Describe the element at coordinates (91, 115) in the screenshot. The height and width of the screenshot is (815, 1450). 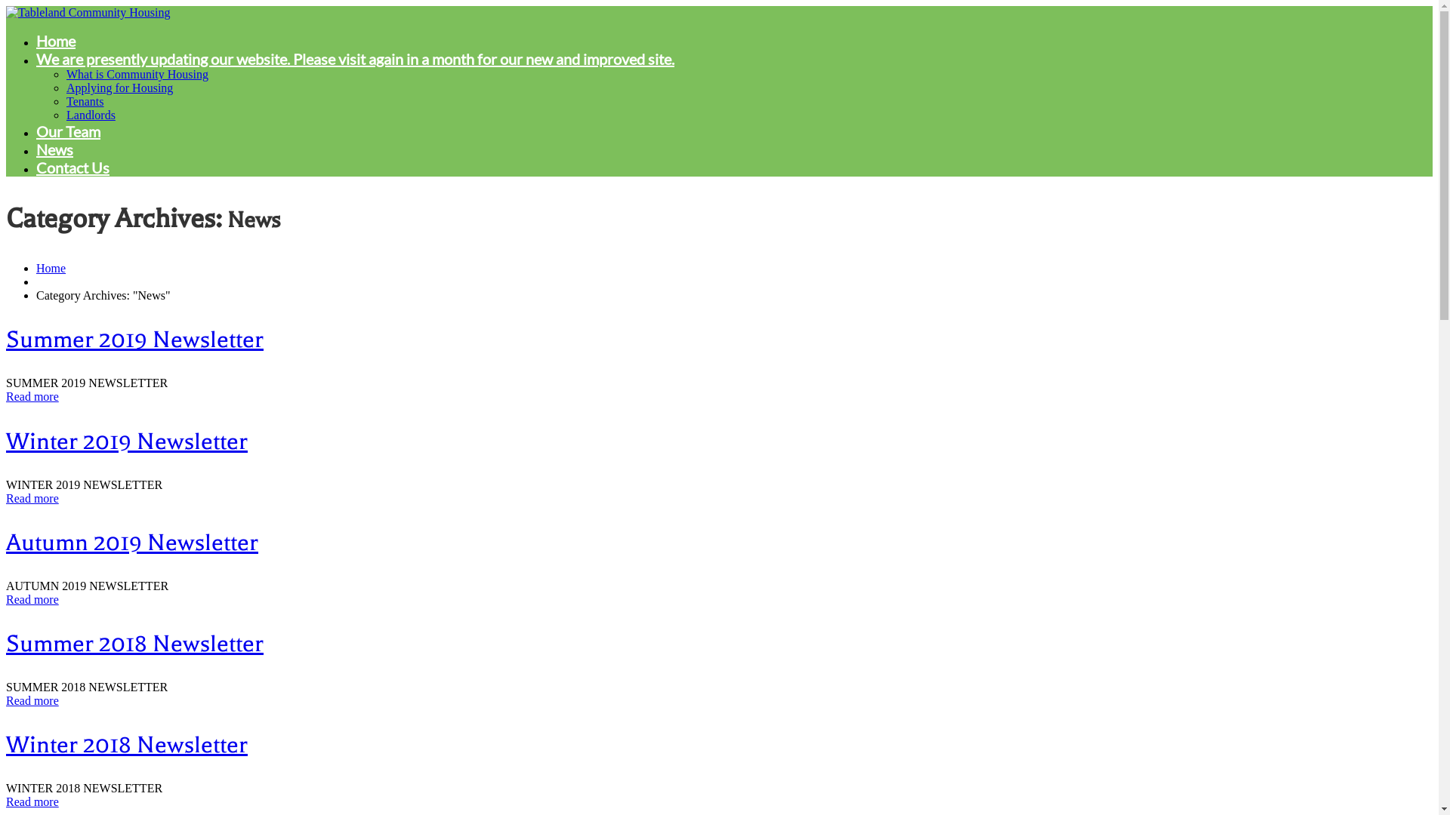
I see `Landlords` at that location.